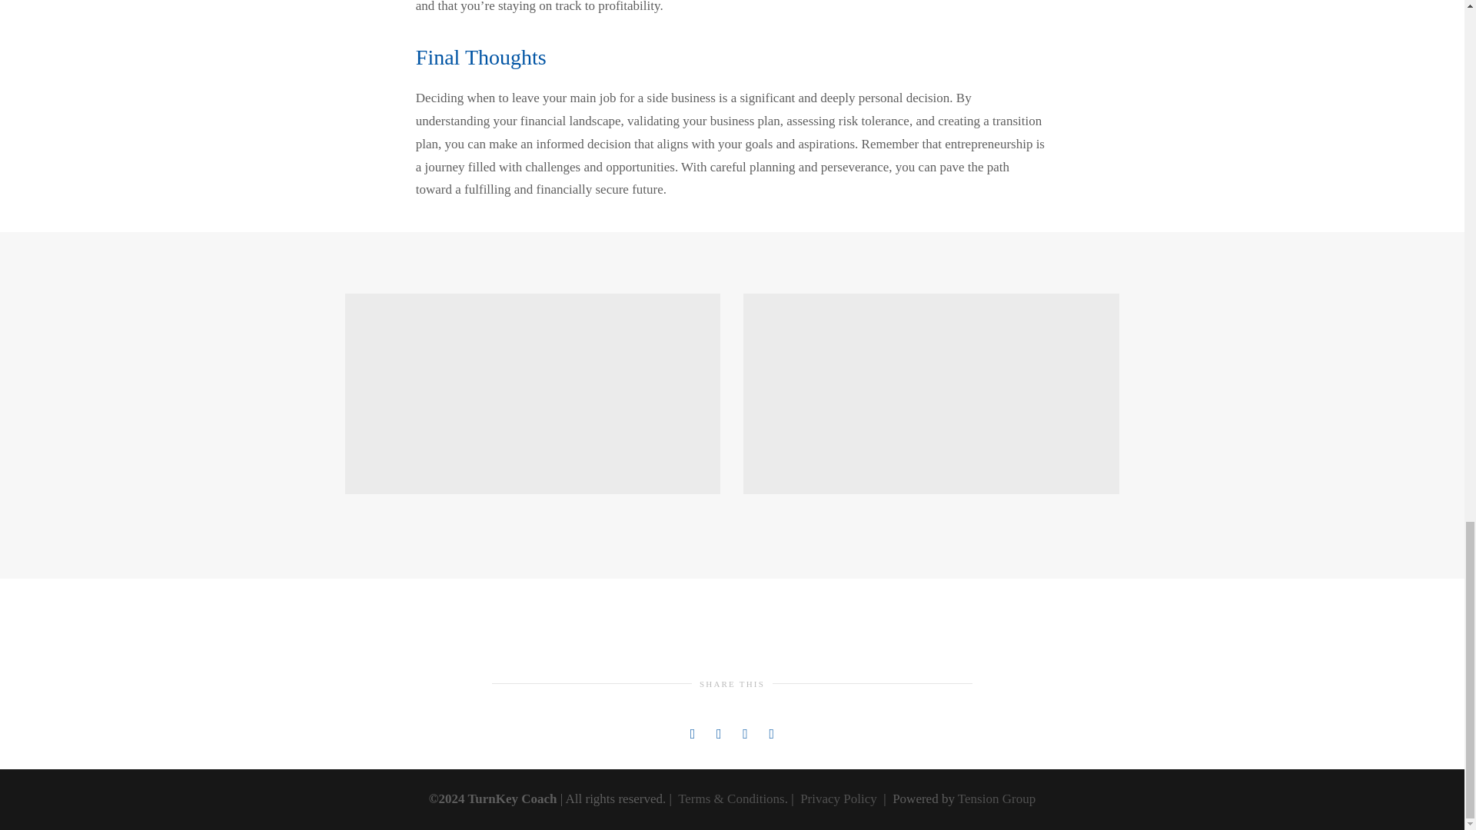 The image size is (1476, 830). What do you see at coordinates (996, 798) in the screenshot?
I see `Tension Group` at bounding box center [996, 798].